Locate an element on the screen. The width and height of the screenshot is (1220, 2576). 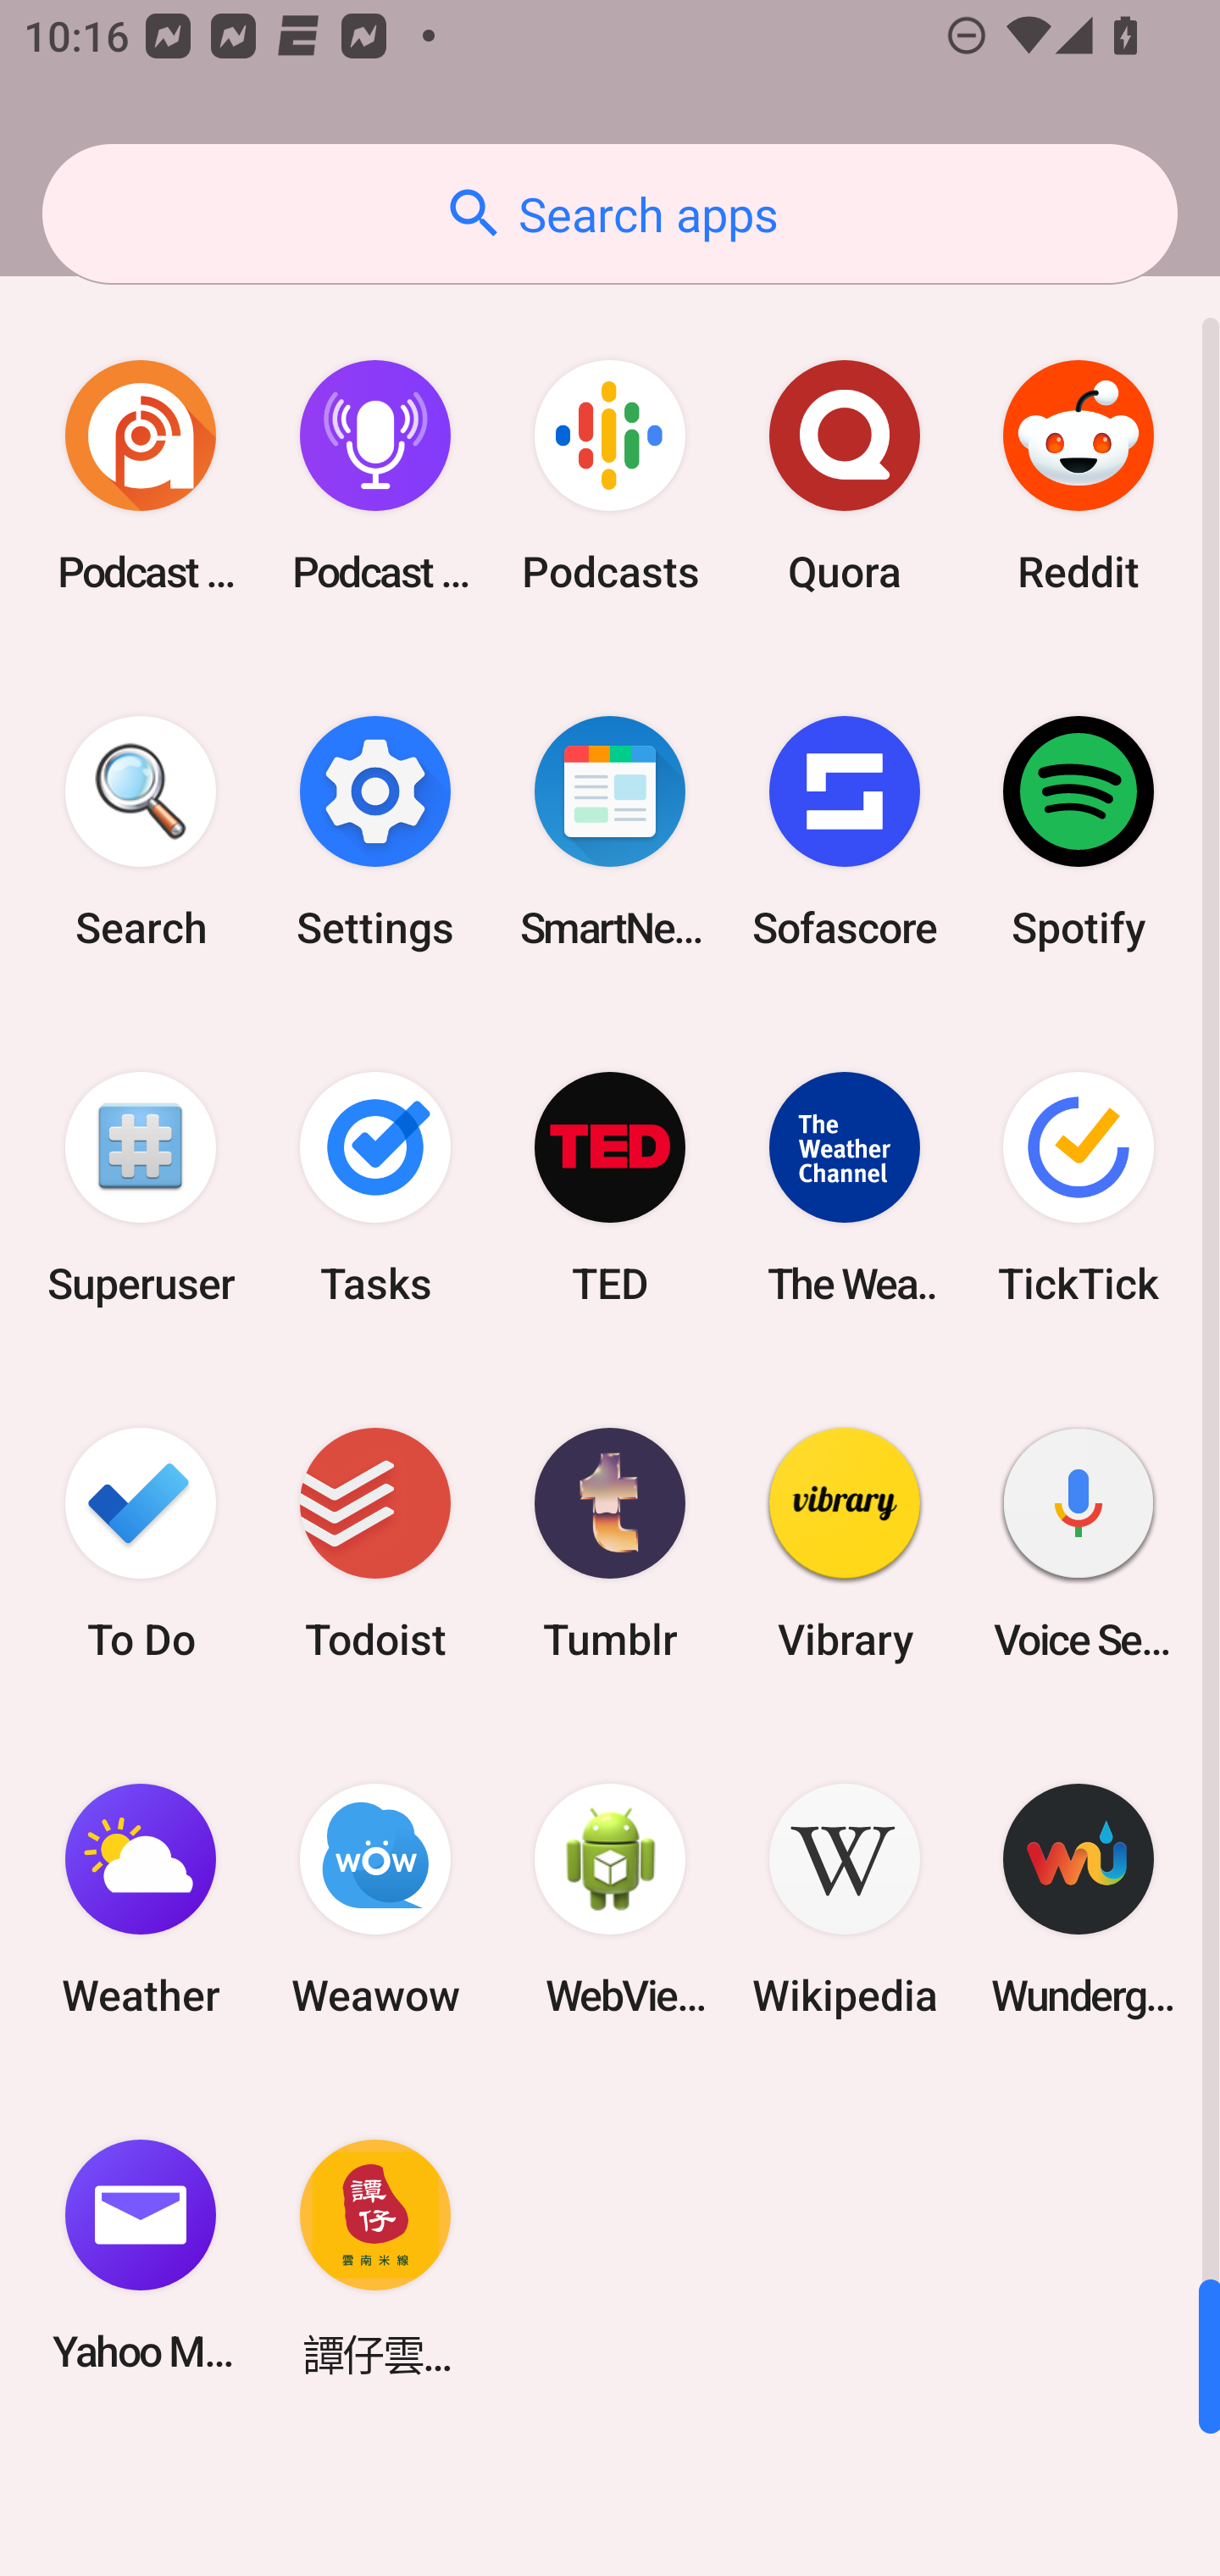
Wikipedia is located at coordinates (844, 1900).